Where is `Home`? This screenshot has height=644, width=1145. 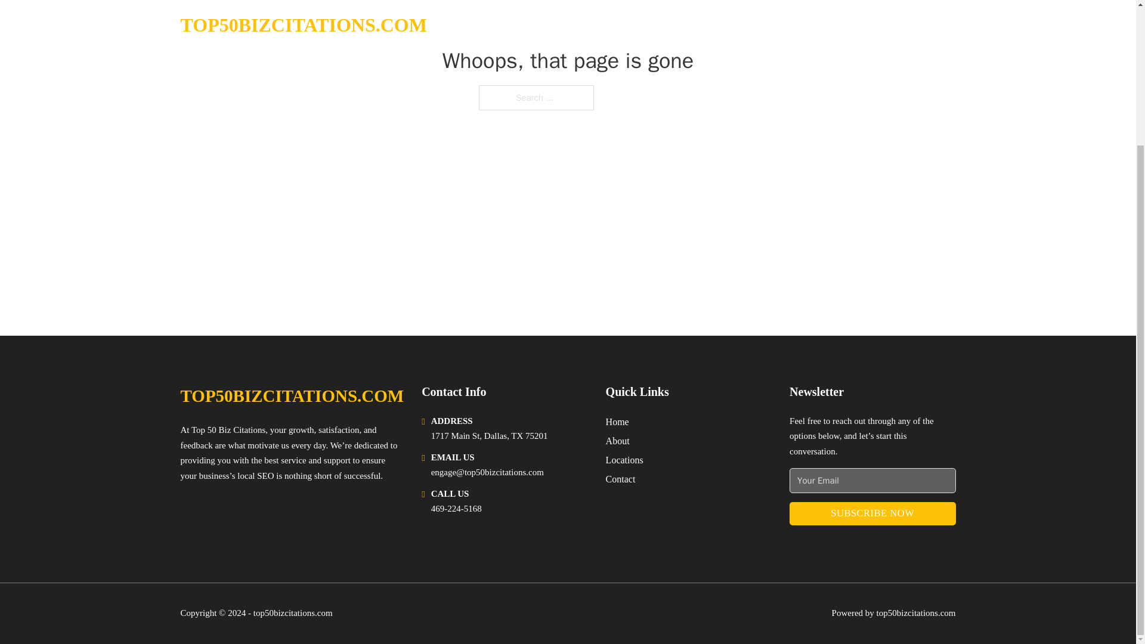 Home is located at coordinates (617, 422).